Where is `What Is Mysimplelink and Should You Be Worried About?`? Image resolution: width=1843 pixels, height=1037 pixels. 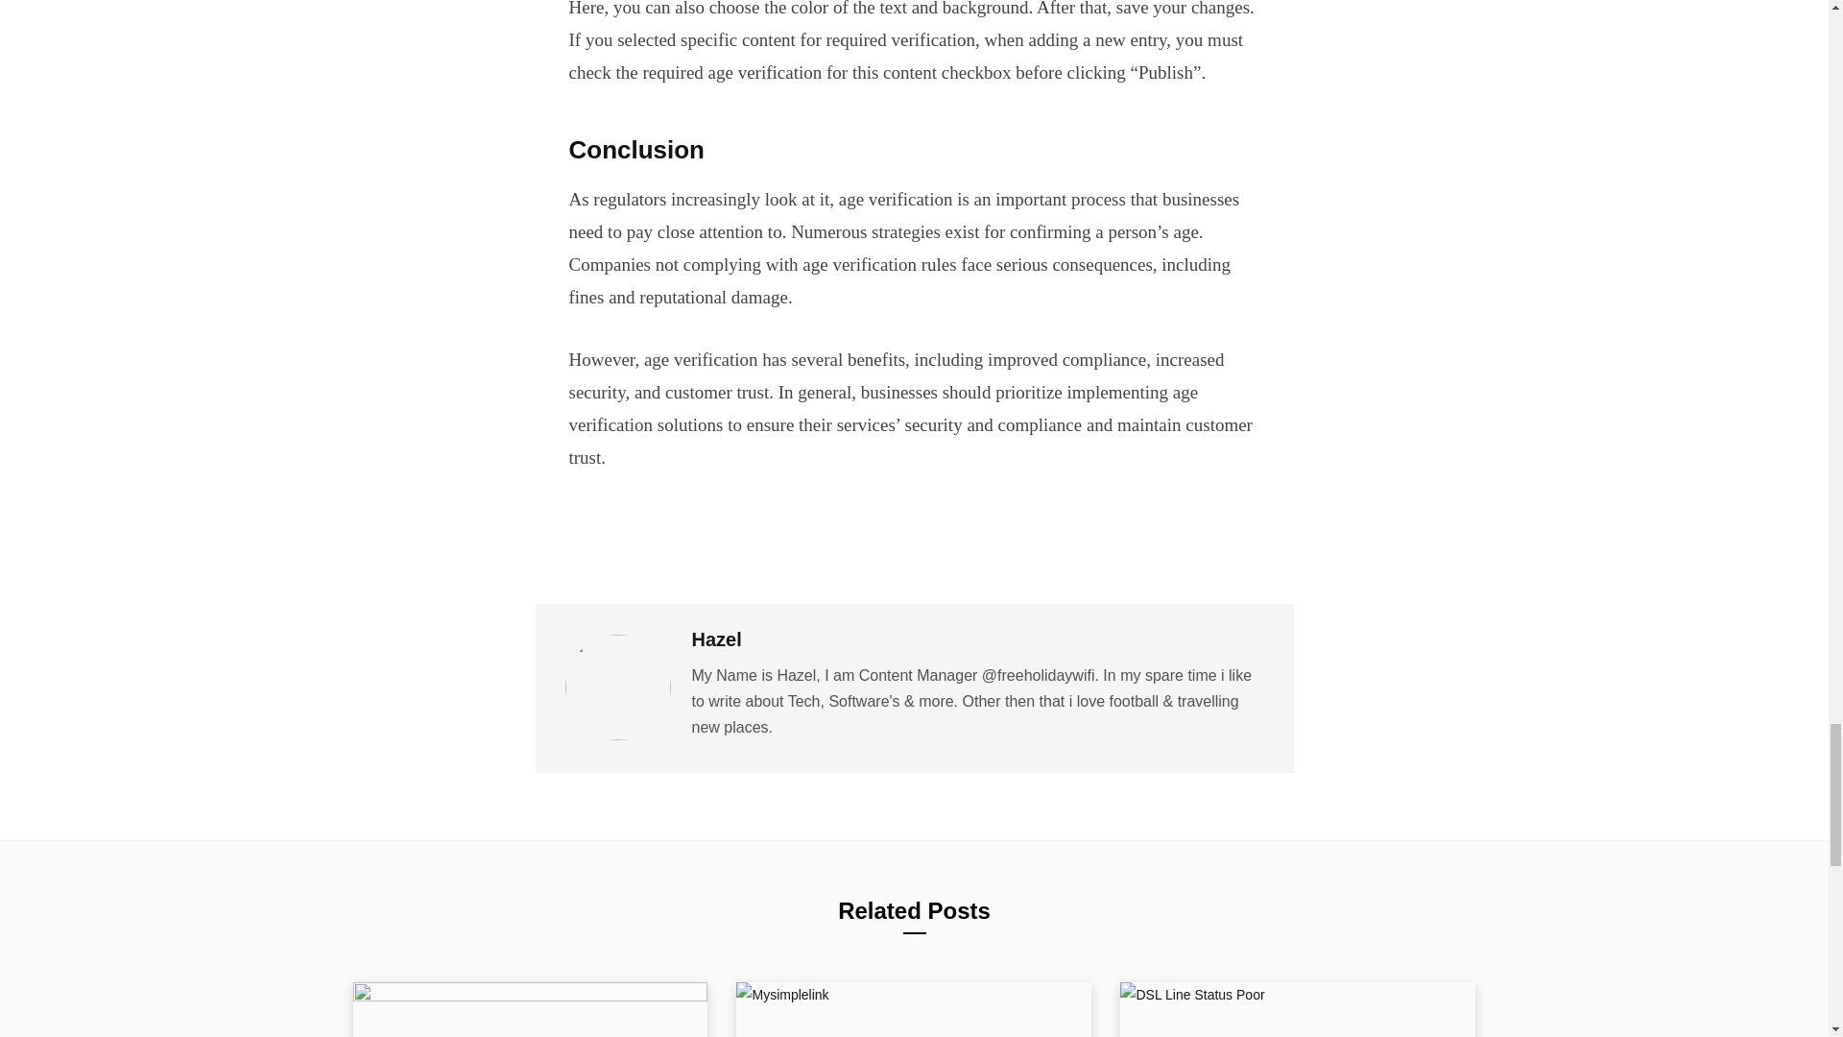
What Is Mysimplelink and Should You Be Worried About? is located at coordinates (913, 1009).